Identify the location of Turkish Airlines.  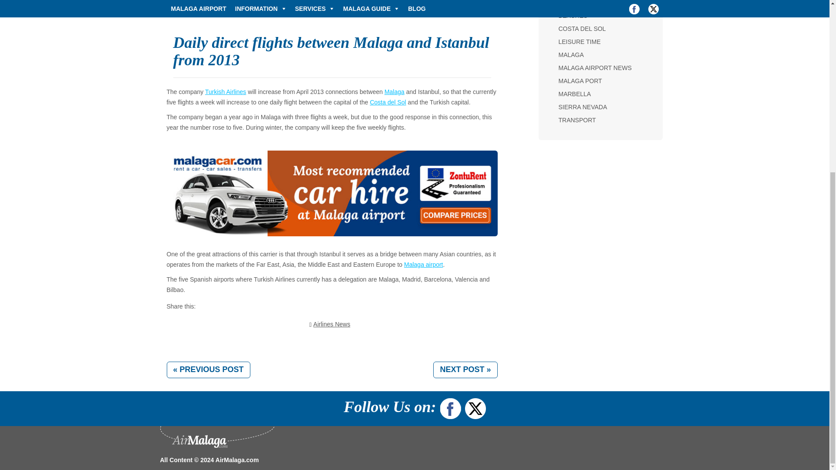
(225, 92).